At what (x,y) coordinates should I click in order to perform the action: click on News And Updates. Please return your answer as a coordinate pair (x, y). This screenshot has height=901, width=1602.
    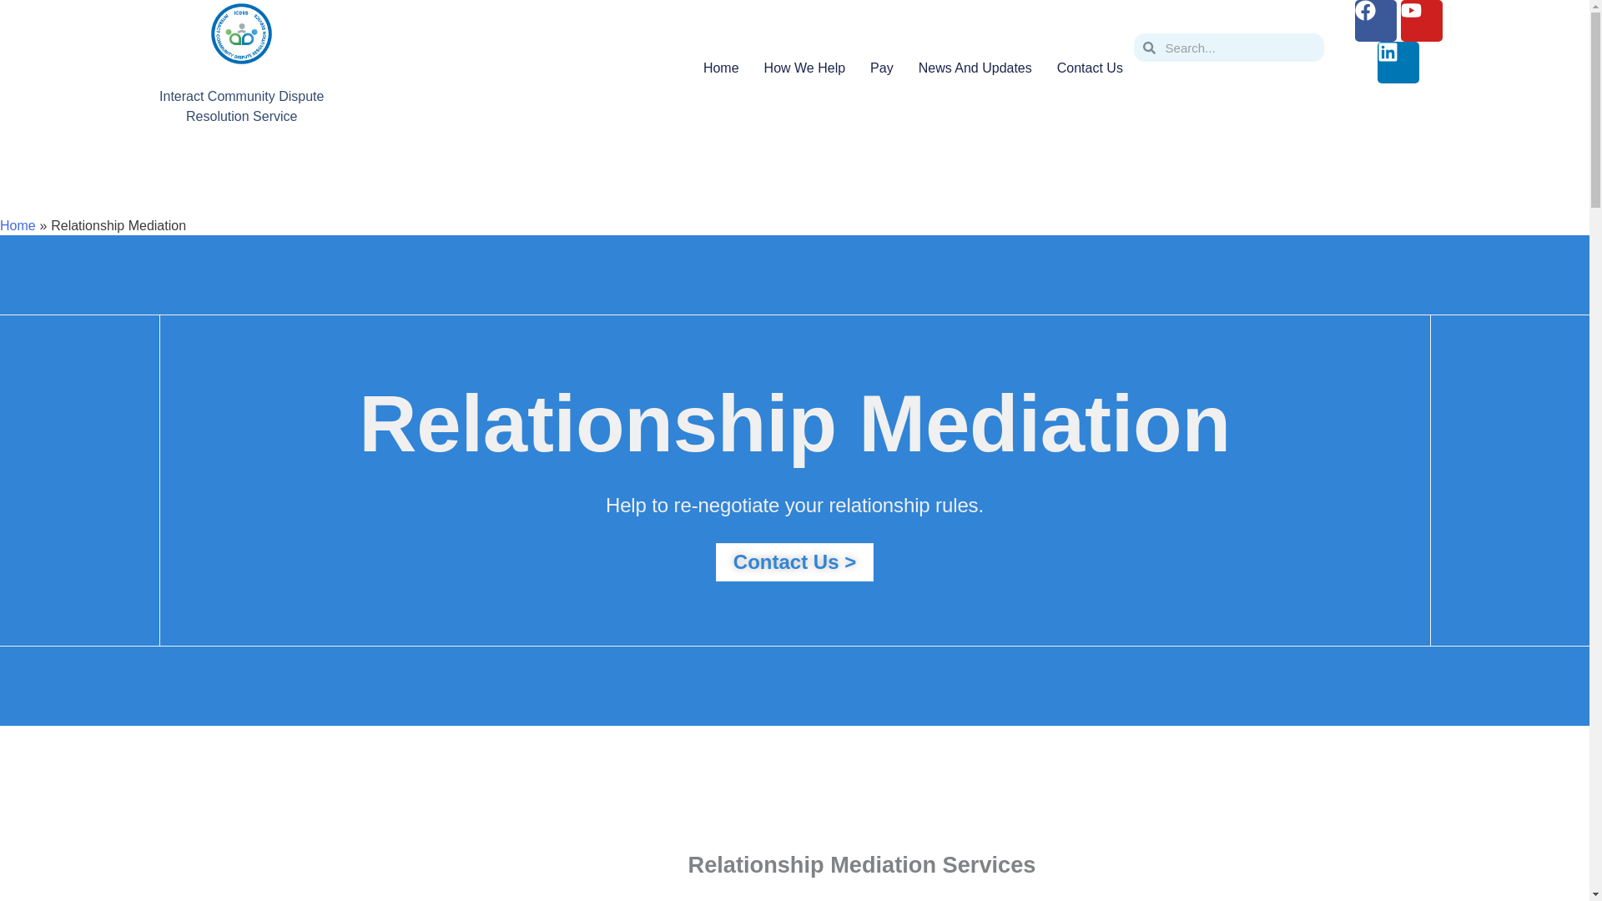
    Looking at the image, I should click on (975, 68).